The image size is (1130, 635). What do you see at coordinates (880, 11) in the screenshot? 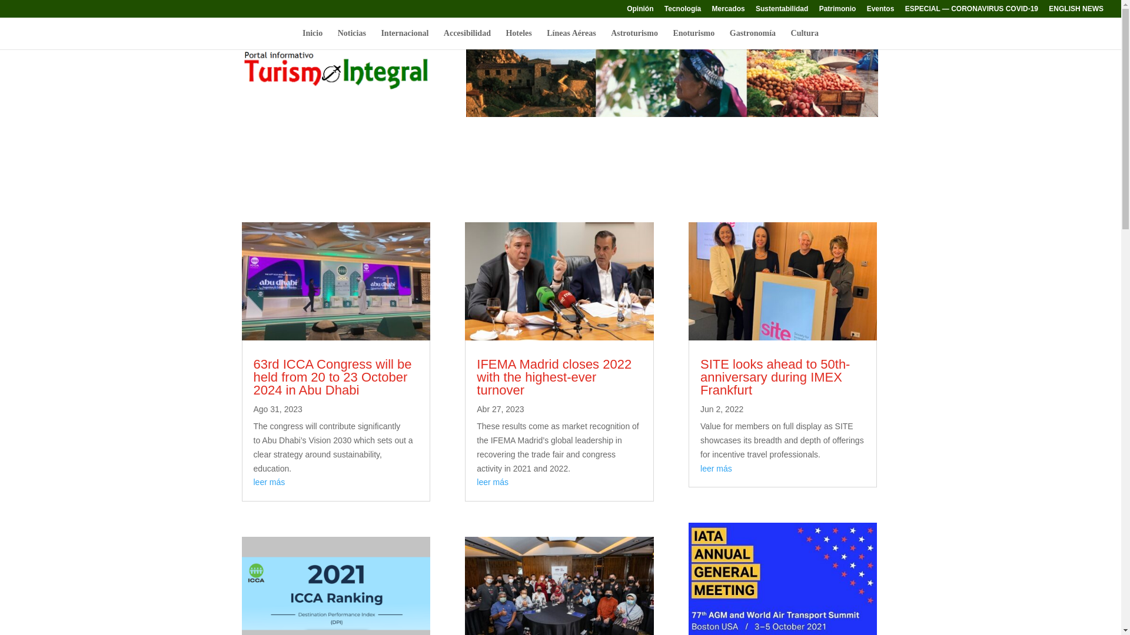
I see `Eventos` at bounding box center [880, 11].